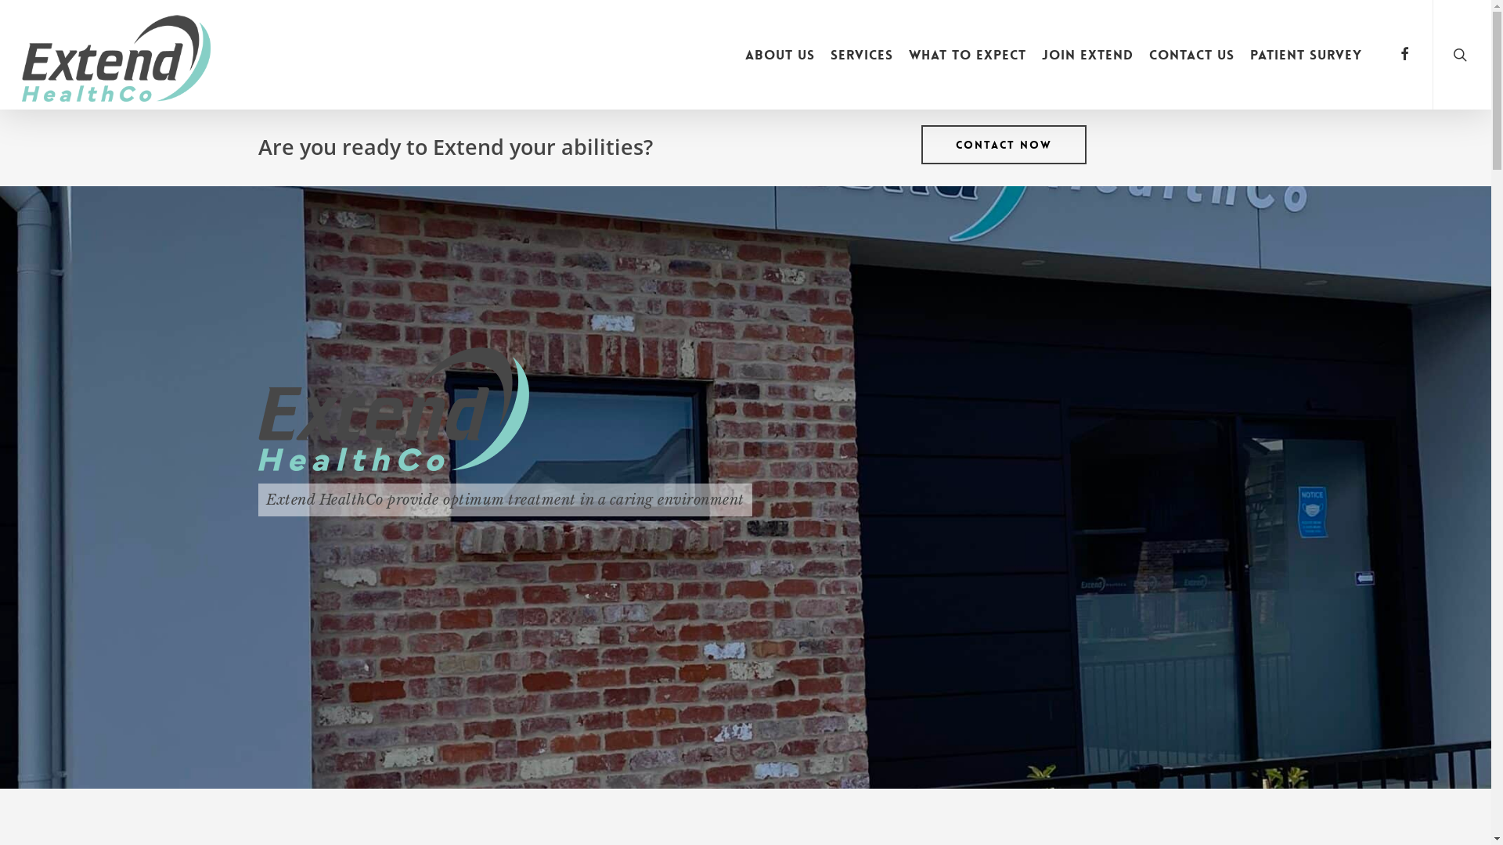  Describe the element at coordinates (1462, 55) in the screenshot. I see `search` at that location.